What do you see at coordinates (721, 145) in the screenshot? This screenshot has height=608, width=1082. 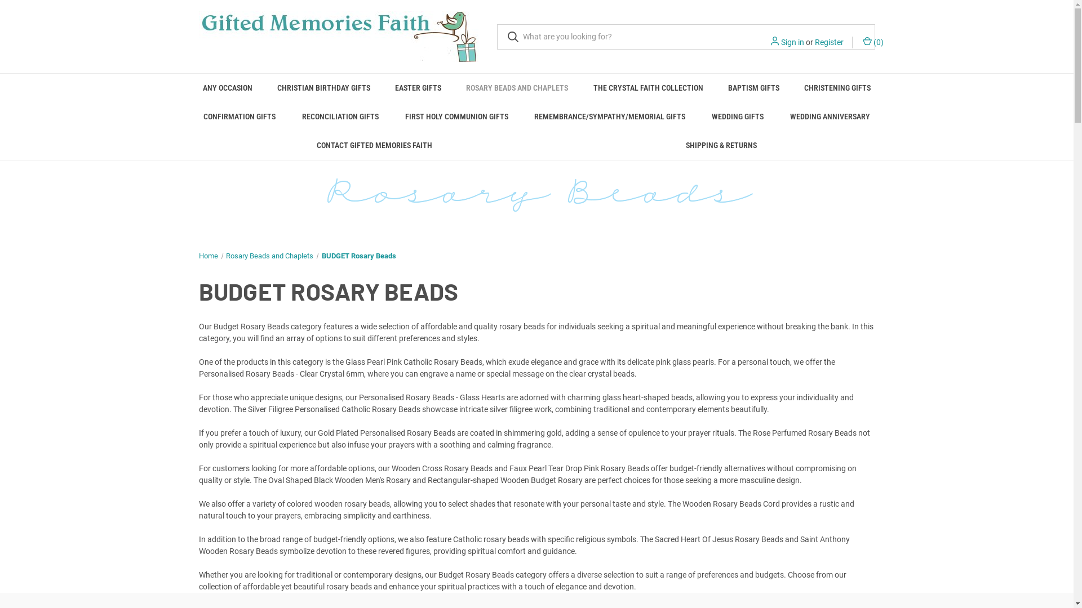 I see `SHIPPING & RETURNS` at bounding box center [721, 145].